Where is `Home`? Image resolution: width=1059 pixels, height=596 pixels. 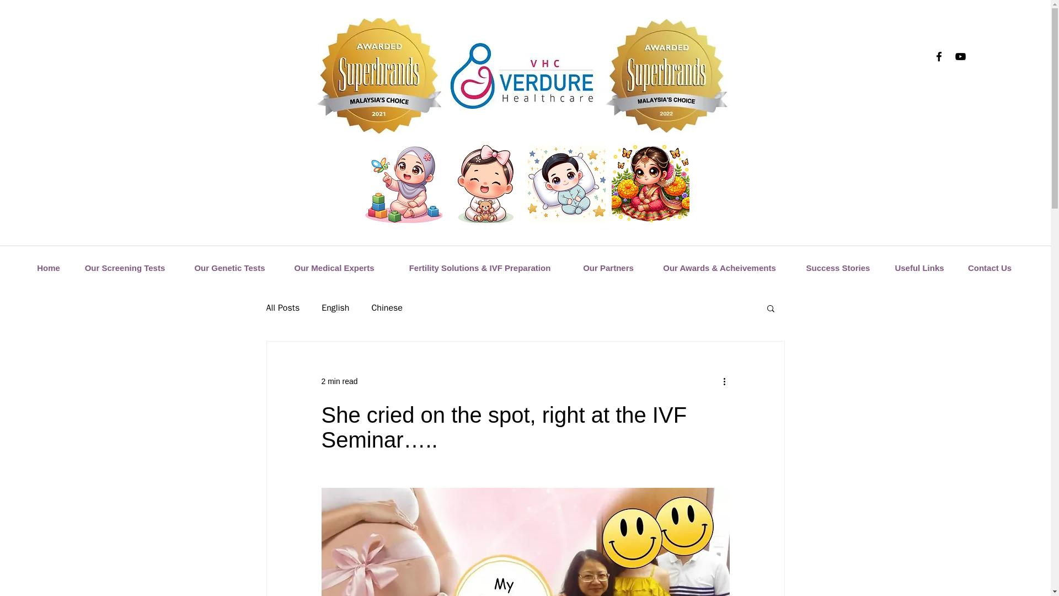
Home is located at coordinates (49, 268).